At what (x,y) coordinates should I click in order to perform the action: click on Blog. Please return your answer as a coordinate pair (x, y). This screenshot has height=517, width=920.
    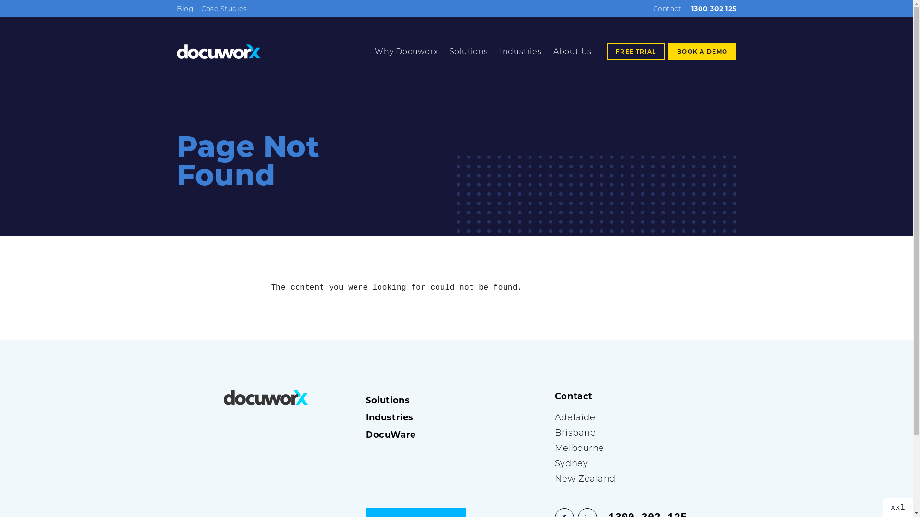
    Looking at the image, I should click on (185, 9).